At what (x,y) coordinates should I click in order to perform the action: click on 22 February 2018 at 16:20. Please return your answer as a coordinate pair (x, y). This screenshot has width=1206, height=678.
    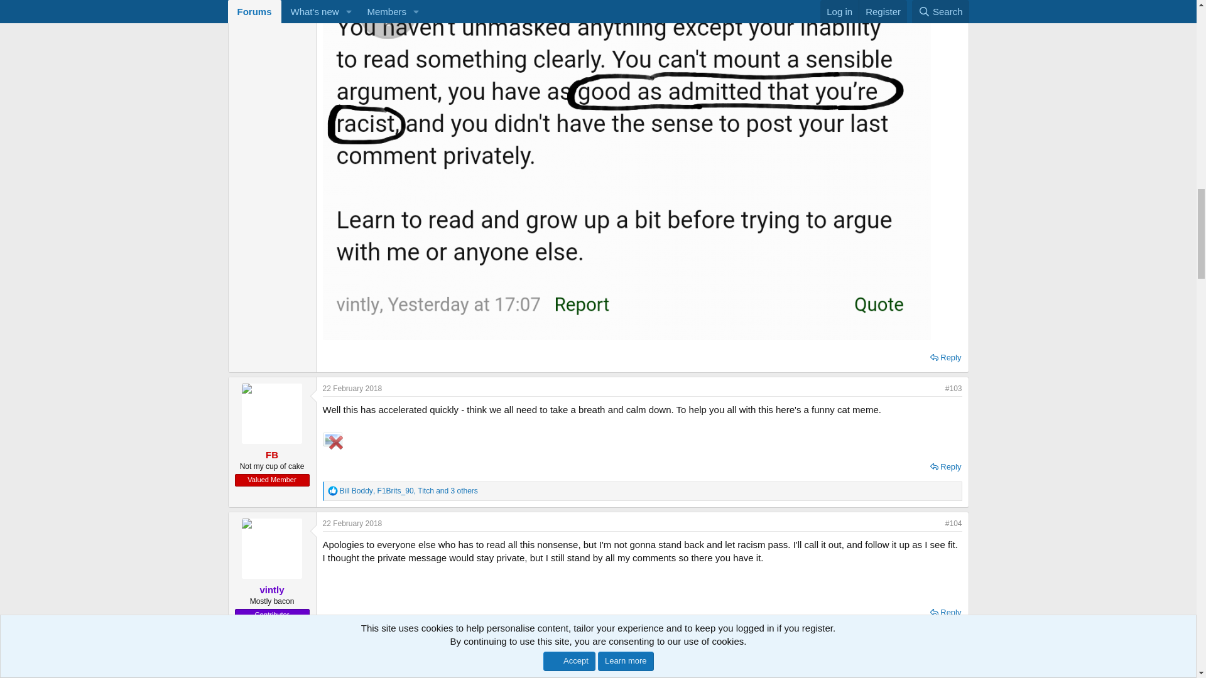
    Looking at the image, I should click on (352, 389).